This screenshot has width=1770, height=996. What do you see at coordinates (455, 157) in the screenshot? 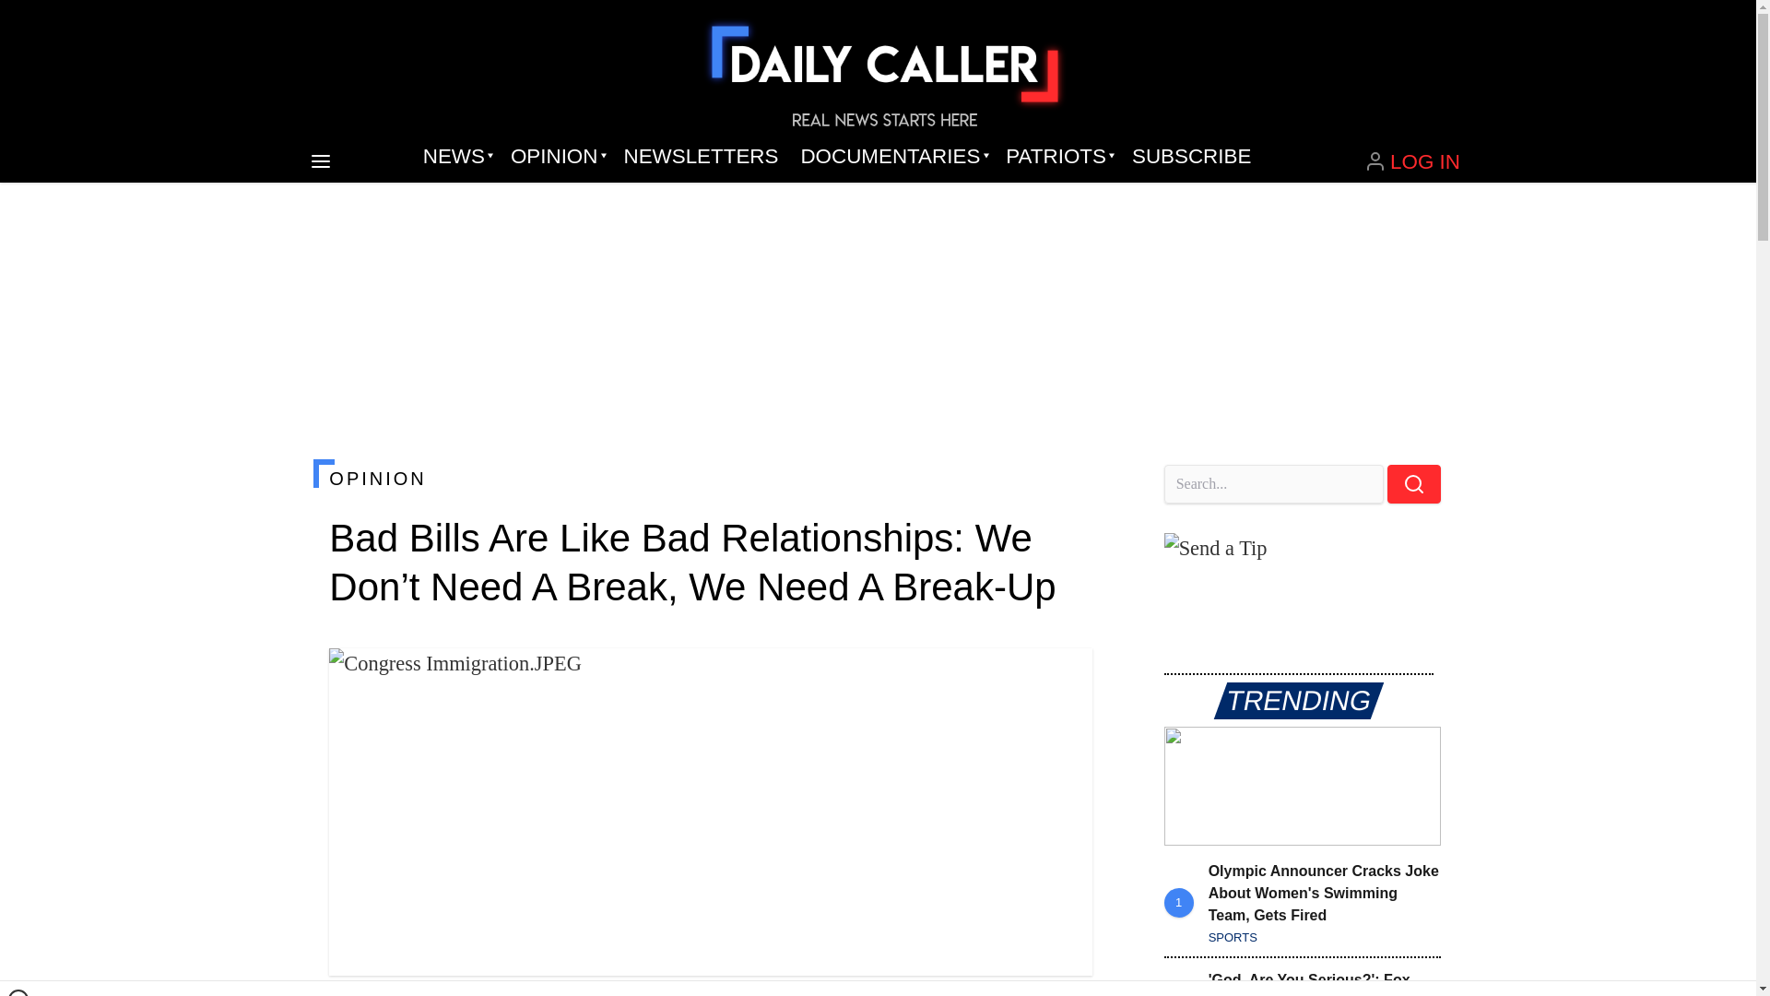
I see `NEWS` at bounding box center [455, 157].